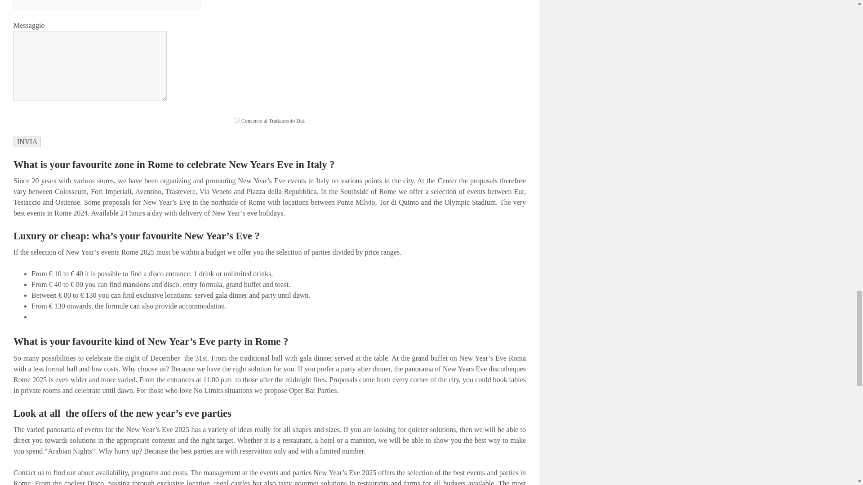  Describe the element at coordinates (27, 142) in the screenshot. I see `INVIA` at that location.